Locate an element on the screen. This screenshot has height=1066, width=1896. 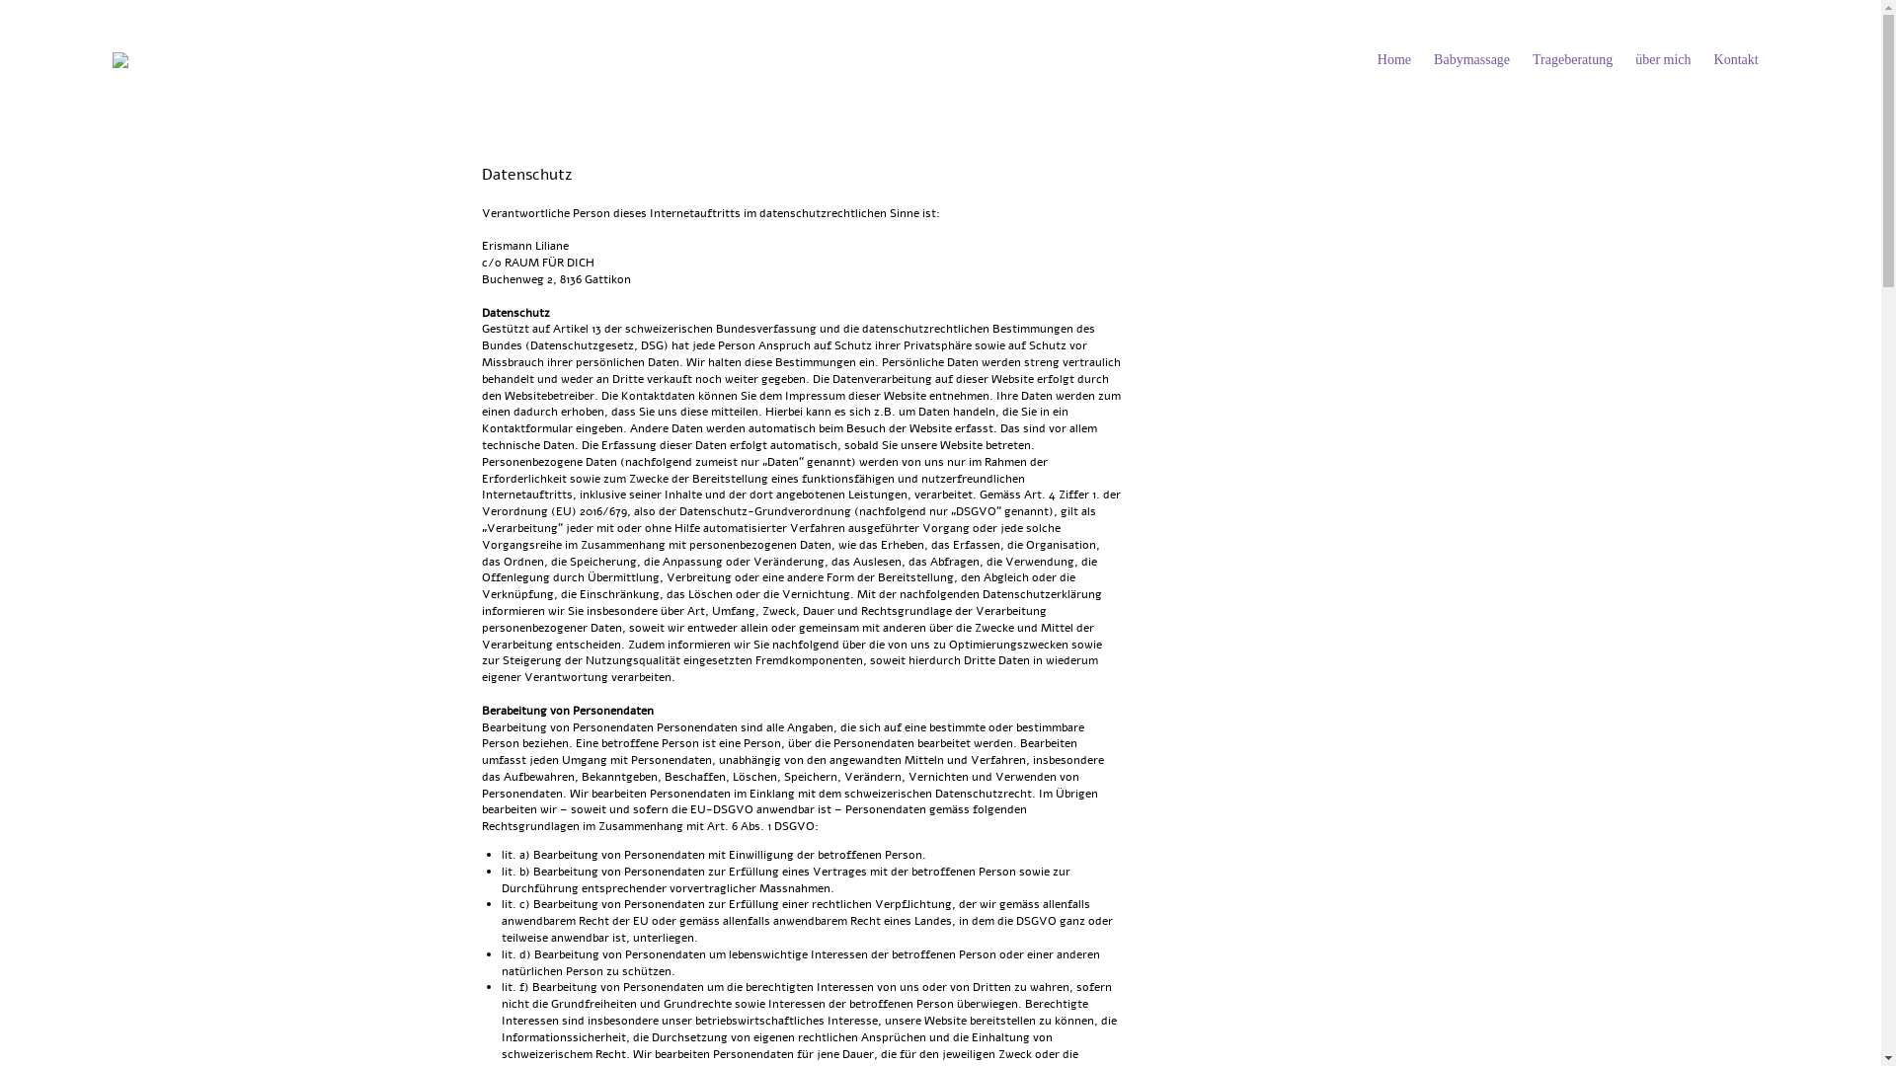
Trageberatung is located at coordinates (1572, 60).